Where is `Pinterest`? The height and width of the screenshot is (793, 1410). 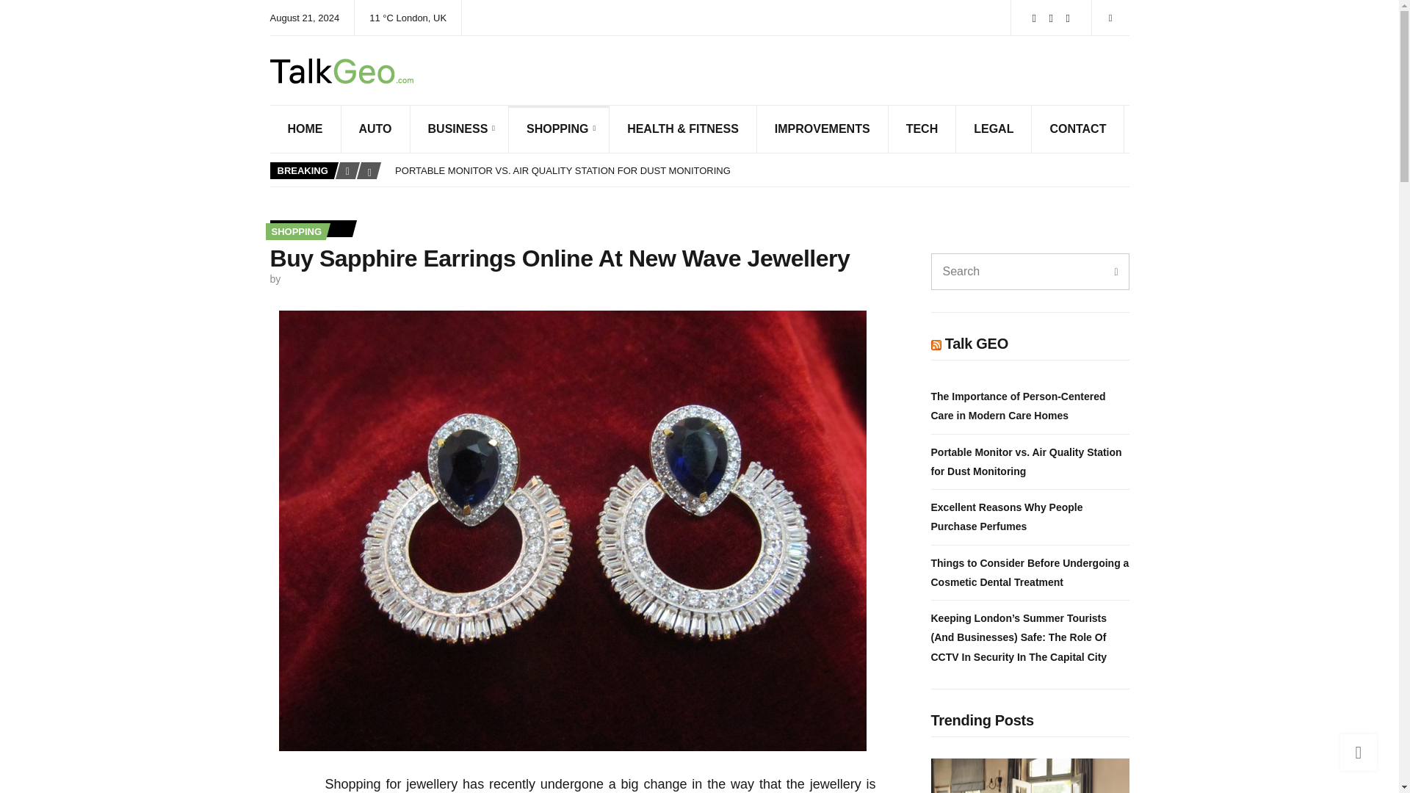 Pinterest is located at coordinates (1068, 18).